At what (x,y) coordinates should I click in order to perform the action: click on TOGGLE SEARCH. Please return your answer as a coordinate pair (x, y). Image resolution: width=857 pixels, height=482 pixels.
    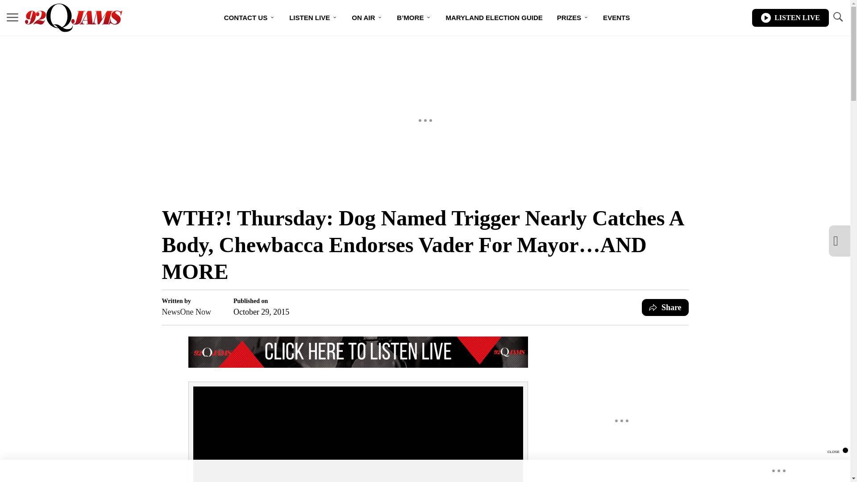
    Looking at the image, I should click on (837, 18).